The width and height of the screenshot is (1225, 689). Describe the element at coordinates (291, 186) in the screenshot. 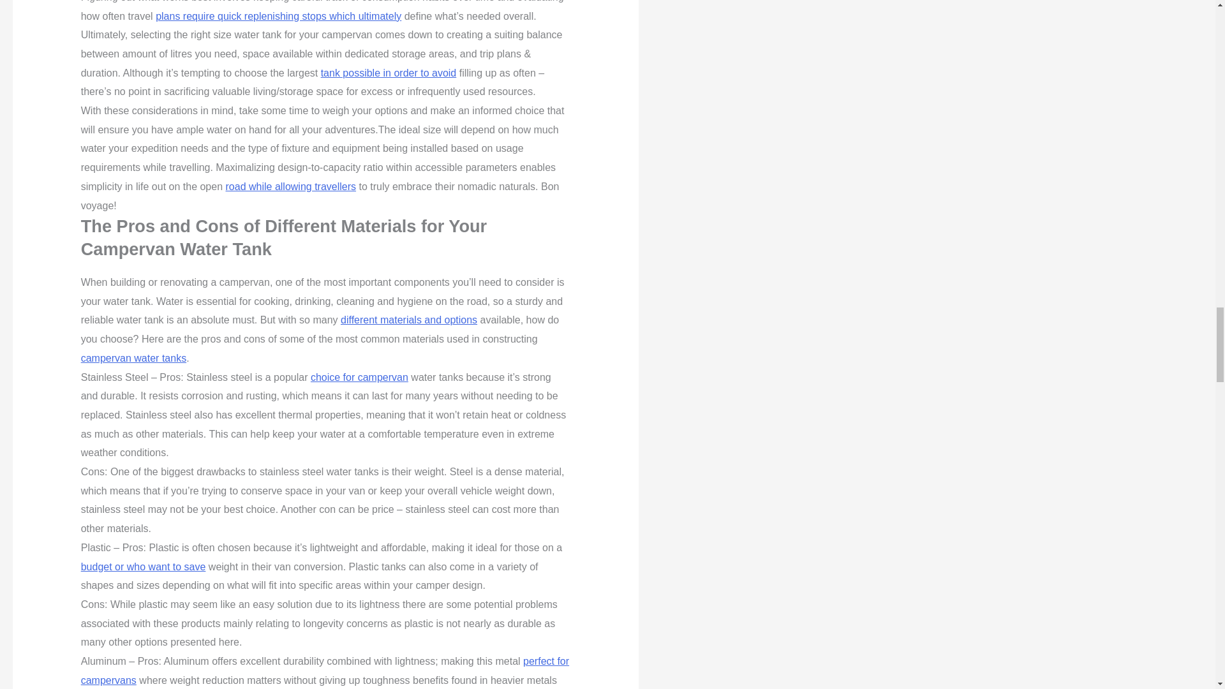

I see `road while allowing travellers` at that location.